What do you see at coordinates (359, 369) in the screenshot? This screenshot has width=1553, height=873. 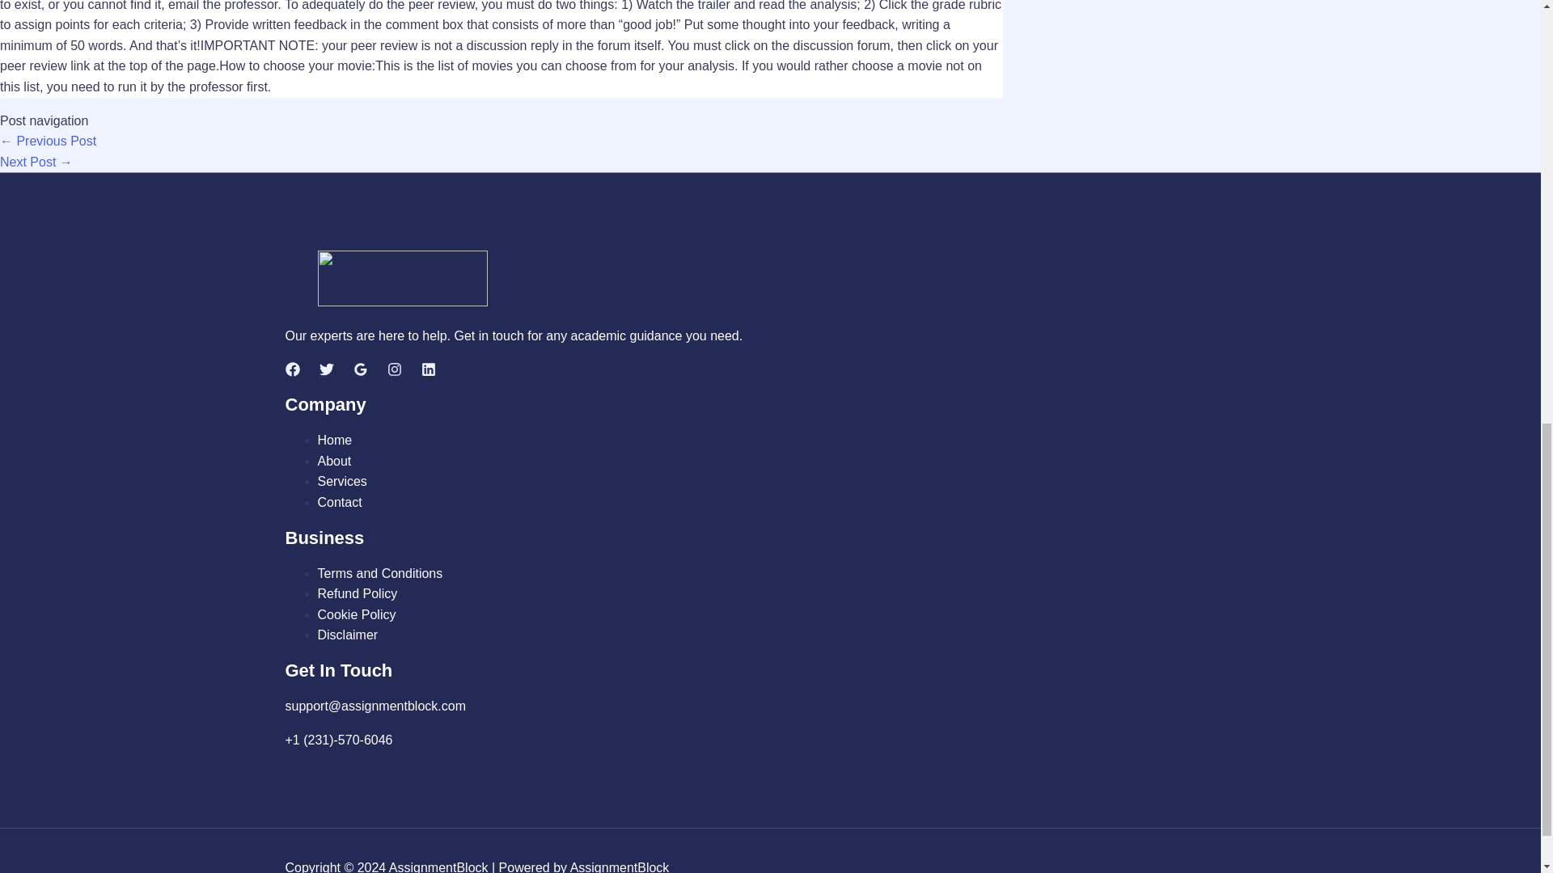 I see `Google Reviews` at bounding box center [359, 369].